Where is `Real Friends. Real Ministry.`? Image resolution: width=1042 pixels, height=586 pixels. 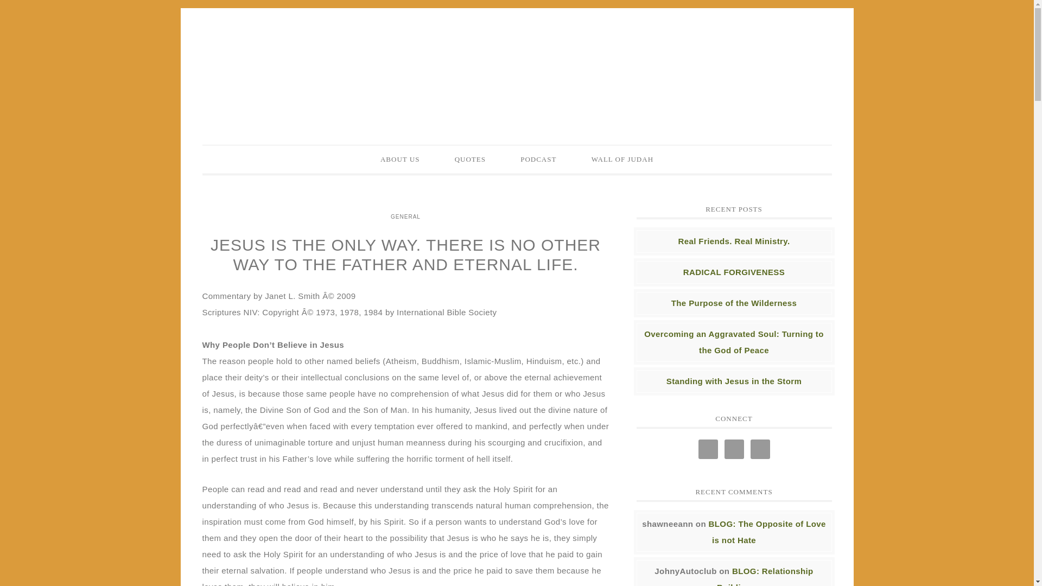
Real Friends. Real Ministry. is located at coordinates (734, 241).